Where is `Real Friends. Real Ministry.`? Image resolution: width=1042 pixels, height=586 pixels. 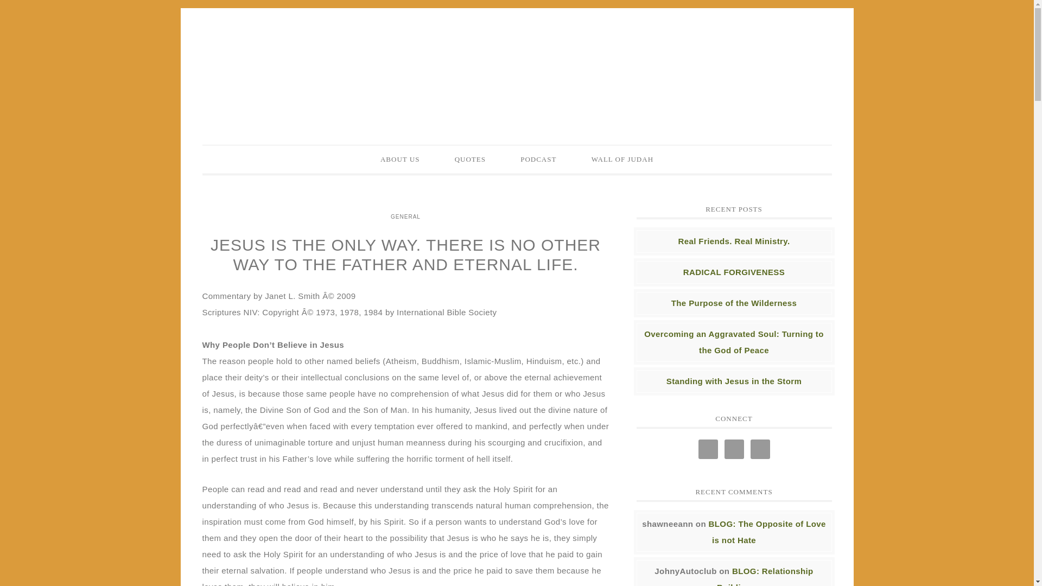
Real Friends. Real Ministry. is located at coordinates (734, 241).